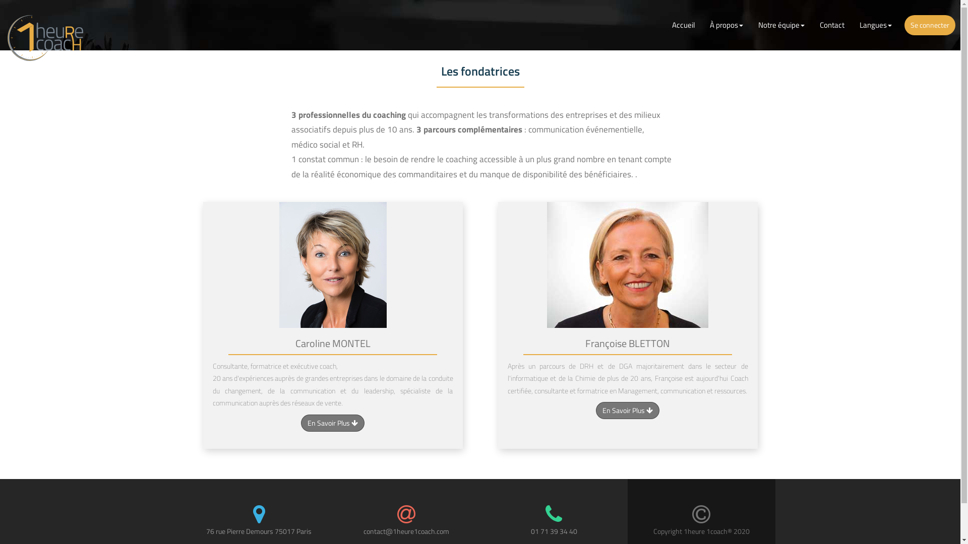 The image size is (968, 544). What do you see at coordinates (684, 25) in the screenshot?
I see `Accueil` at bounding box center [684, 25].